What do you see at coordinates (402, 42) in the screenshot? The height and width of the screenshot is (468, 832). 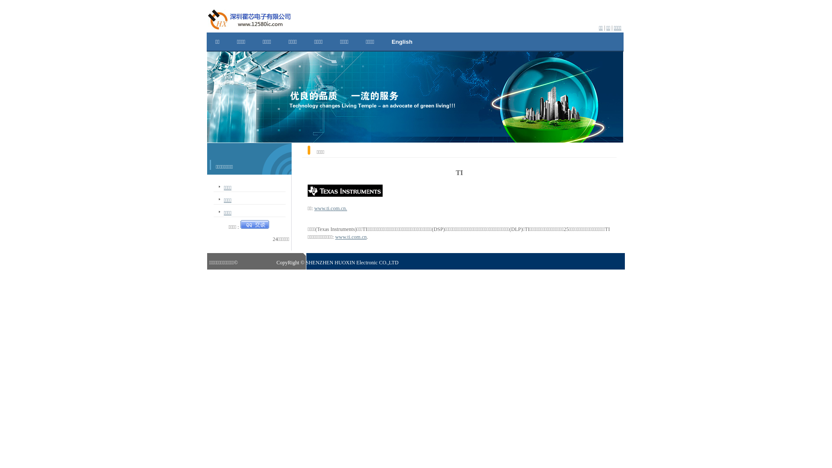 I see `English` at bounding box center [402, 42].